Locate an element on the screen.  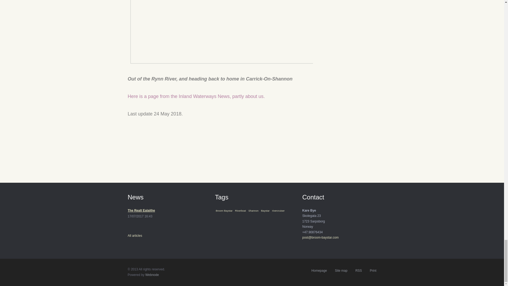
Go to Homepage. is located at coordinates (319, 271).